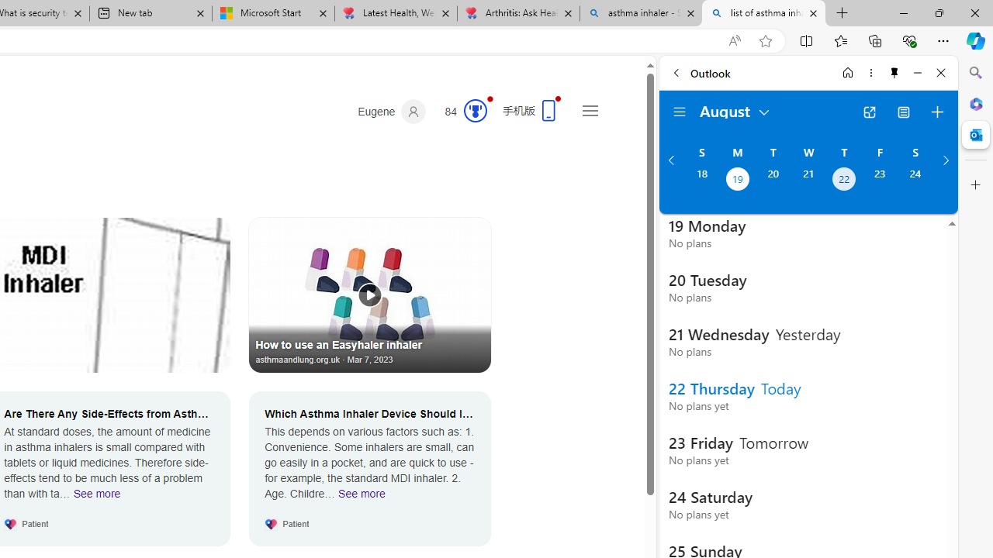 This screenshot has height=558, width=993. I want to click on Wednesday, August 21, 2024. , so click(808, 181).